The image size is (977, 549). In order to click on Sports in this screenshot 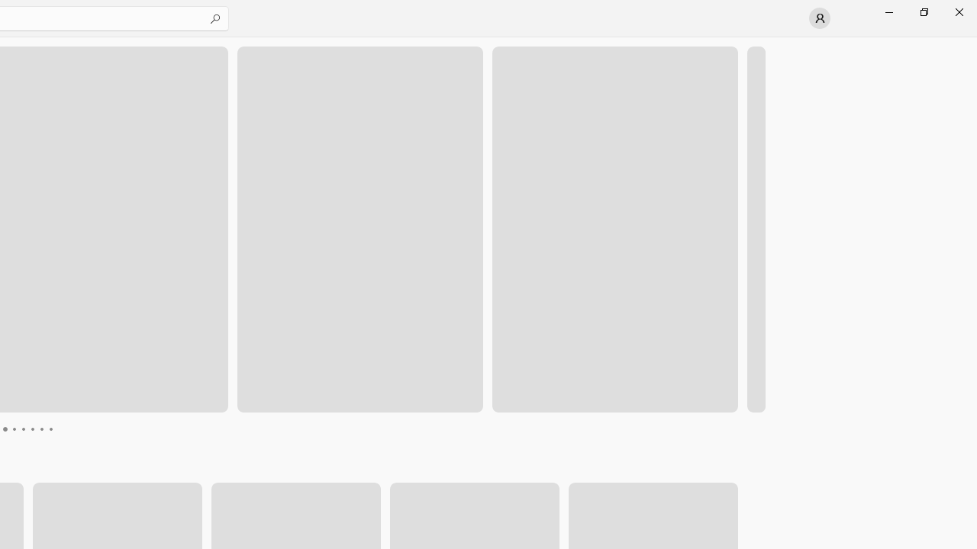, I will do `click(671, 472)`.